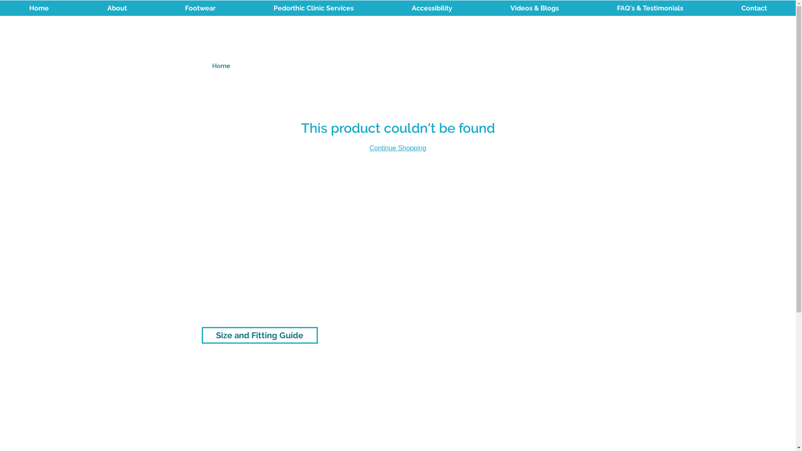 The height and width of the screenshot is (451, 802). What do you see at coordinates (259, 335) in the screenshot?
I see `Size and Fitting Guide` at bounding box center [259, 335].